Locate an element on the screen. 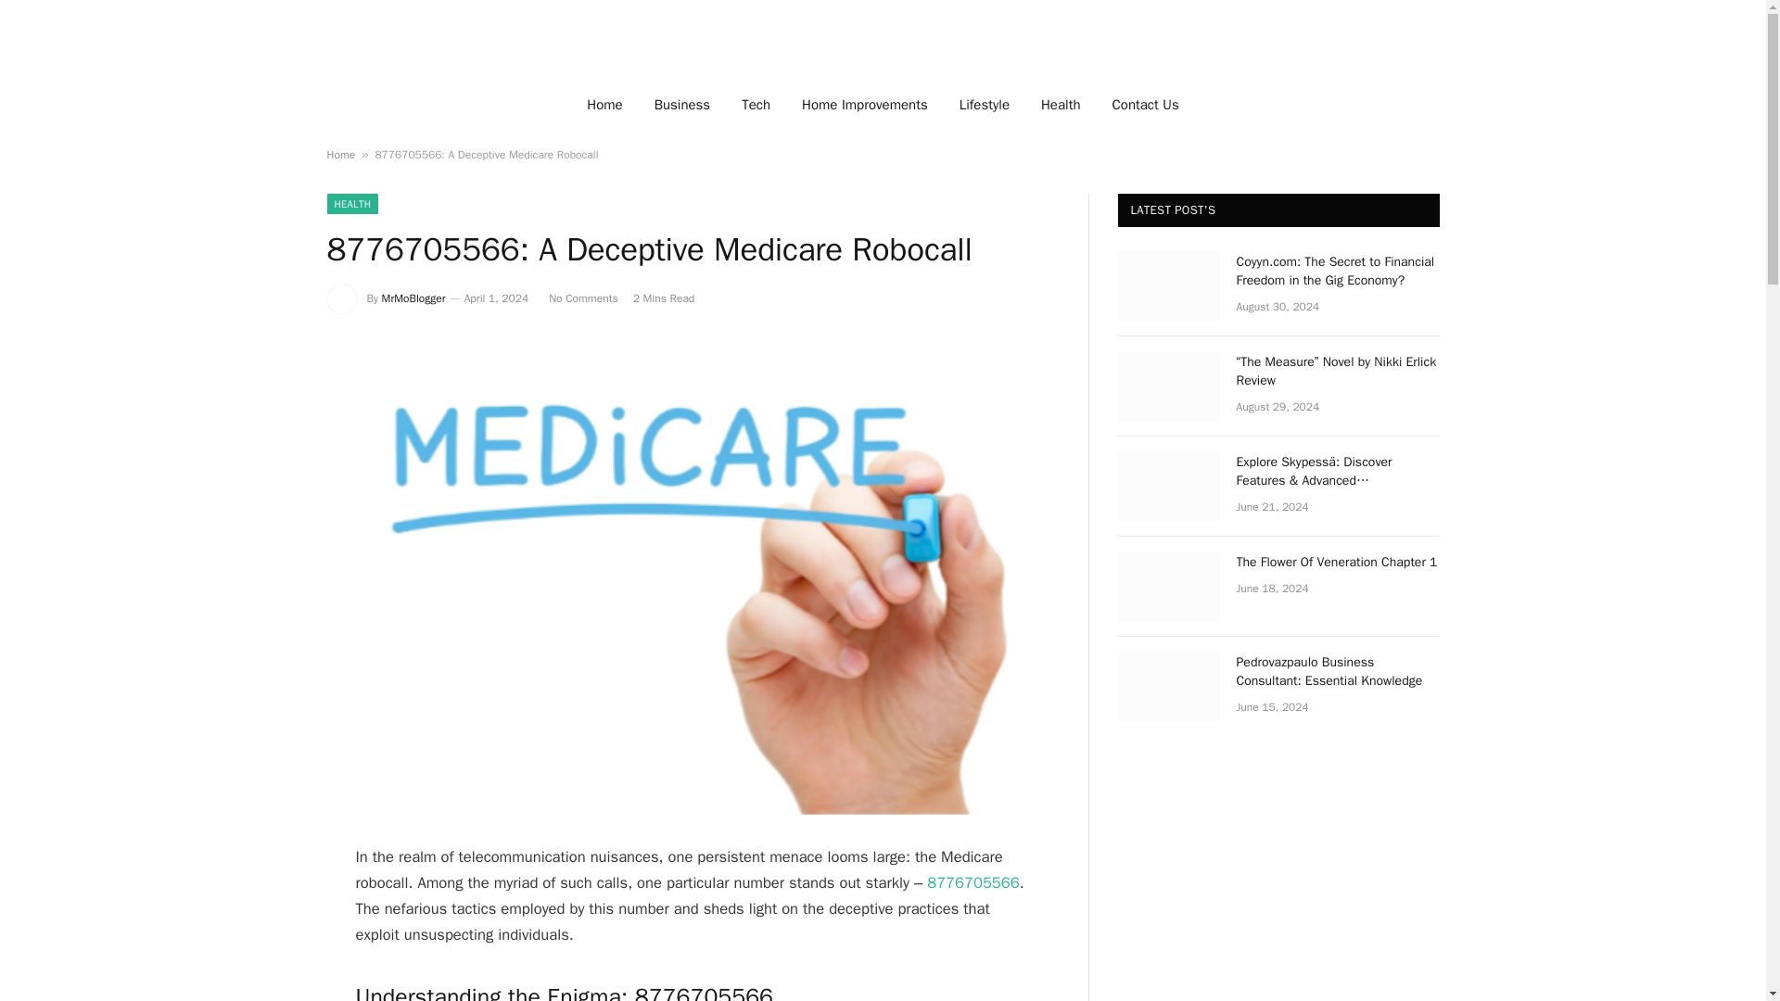  Business is located at coordinates (682, 104).